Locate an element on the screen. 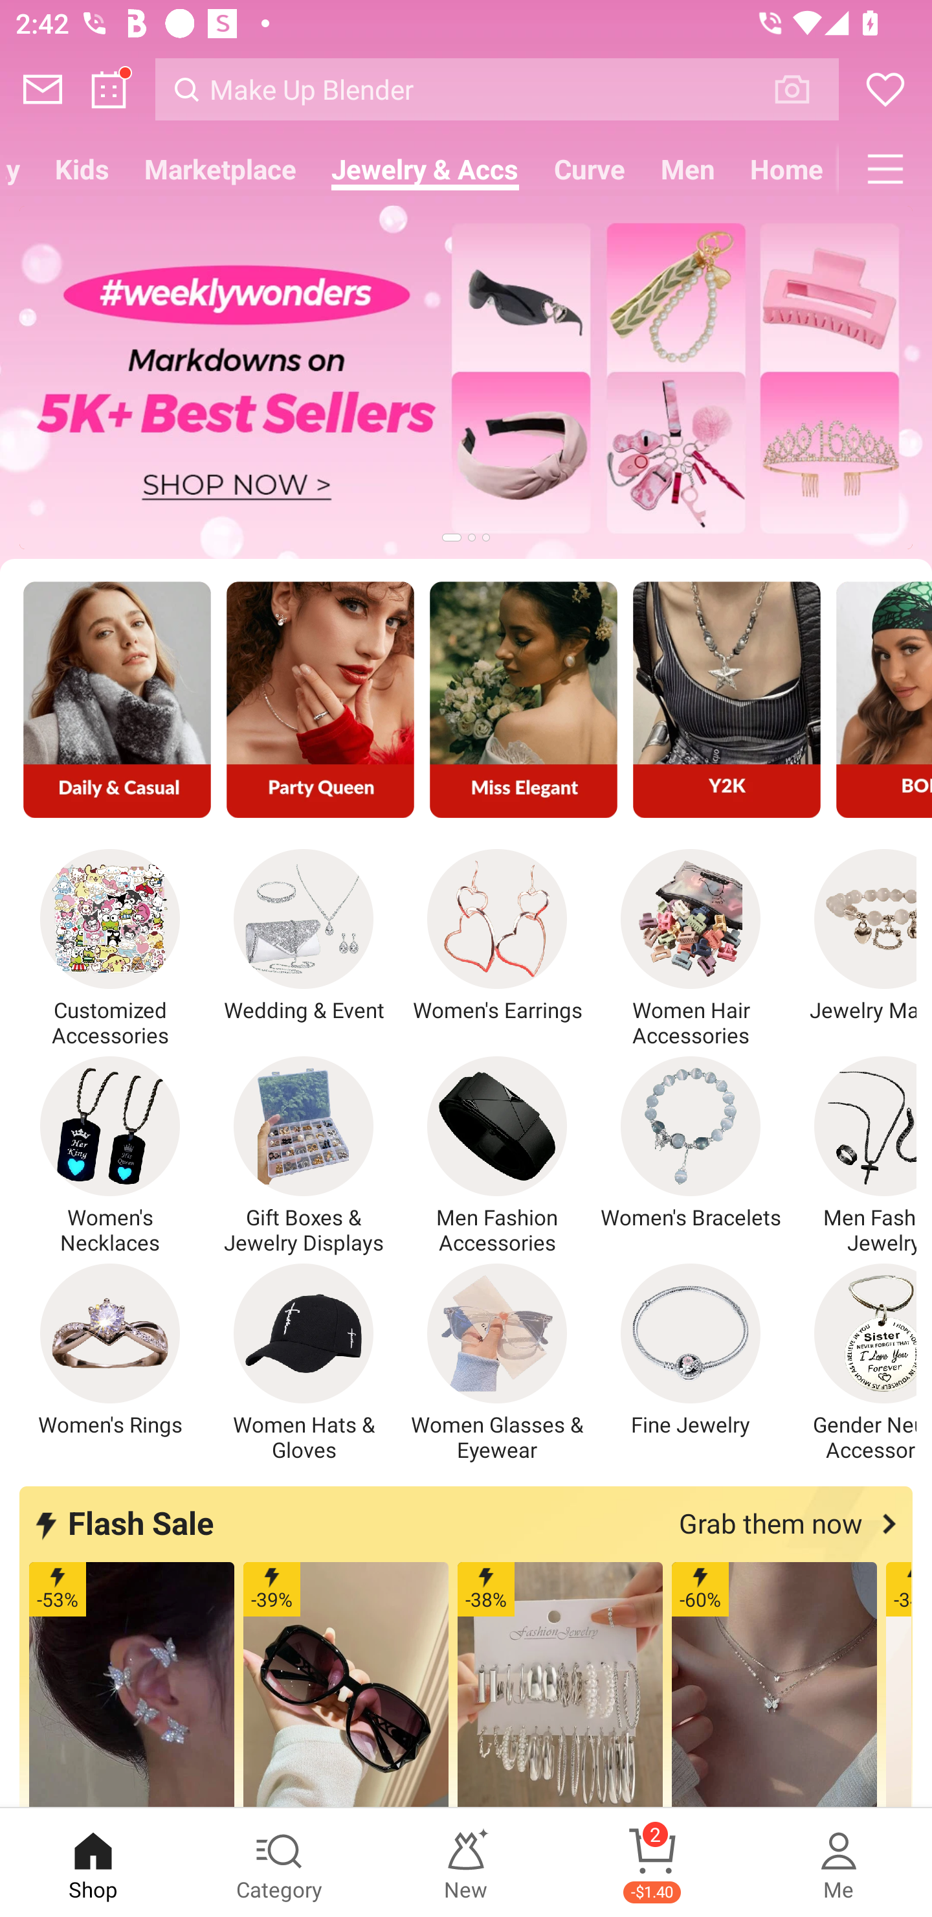 This screenshot has width=932, height=1917. Men Fashion Accessories is located at coordinates (497, 1155).